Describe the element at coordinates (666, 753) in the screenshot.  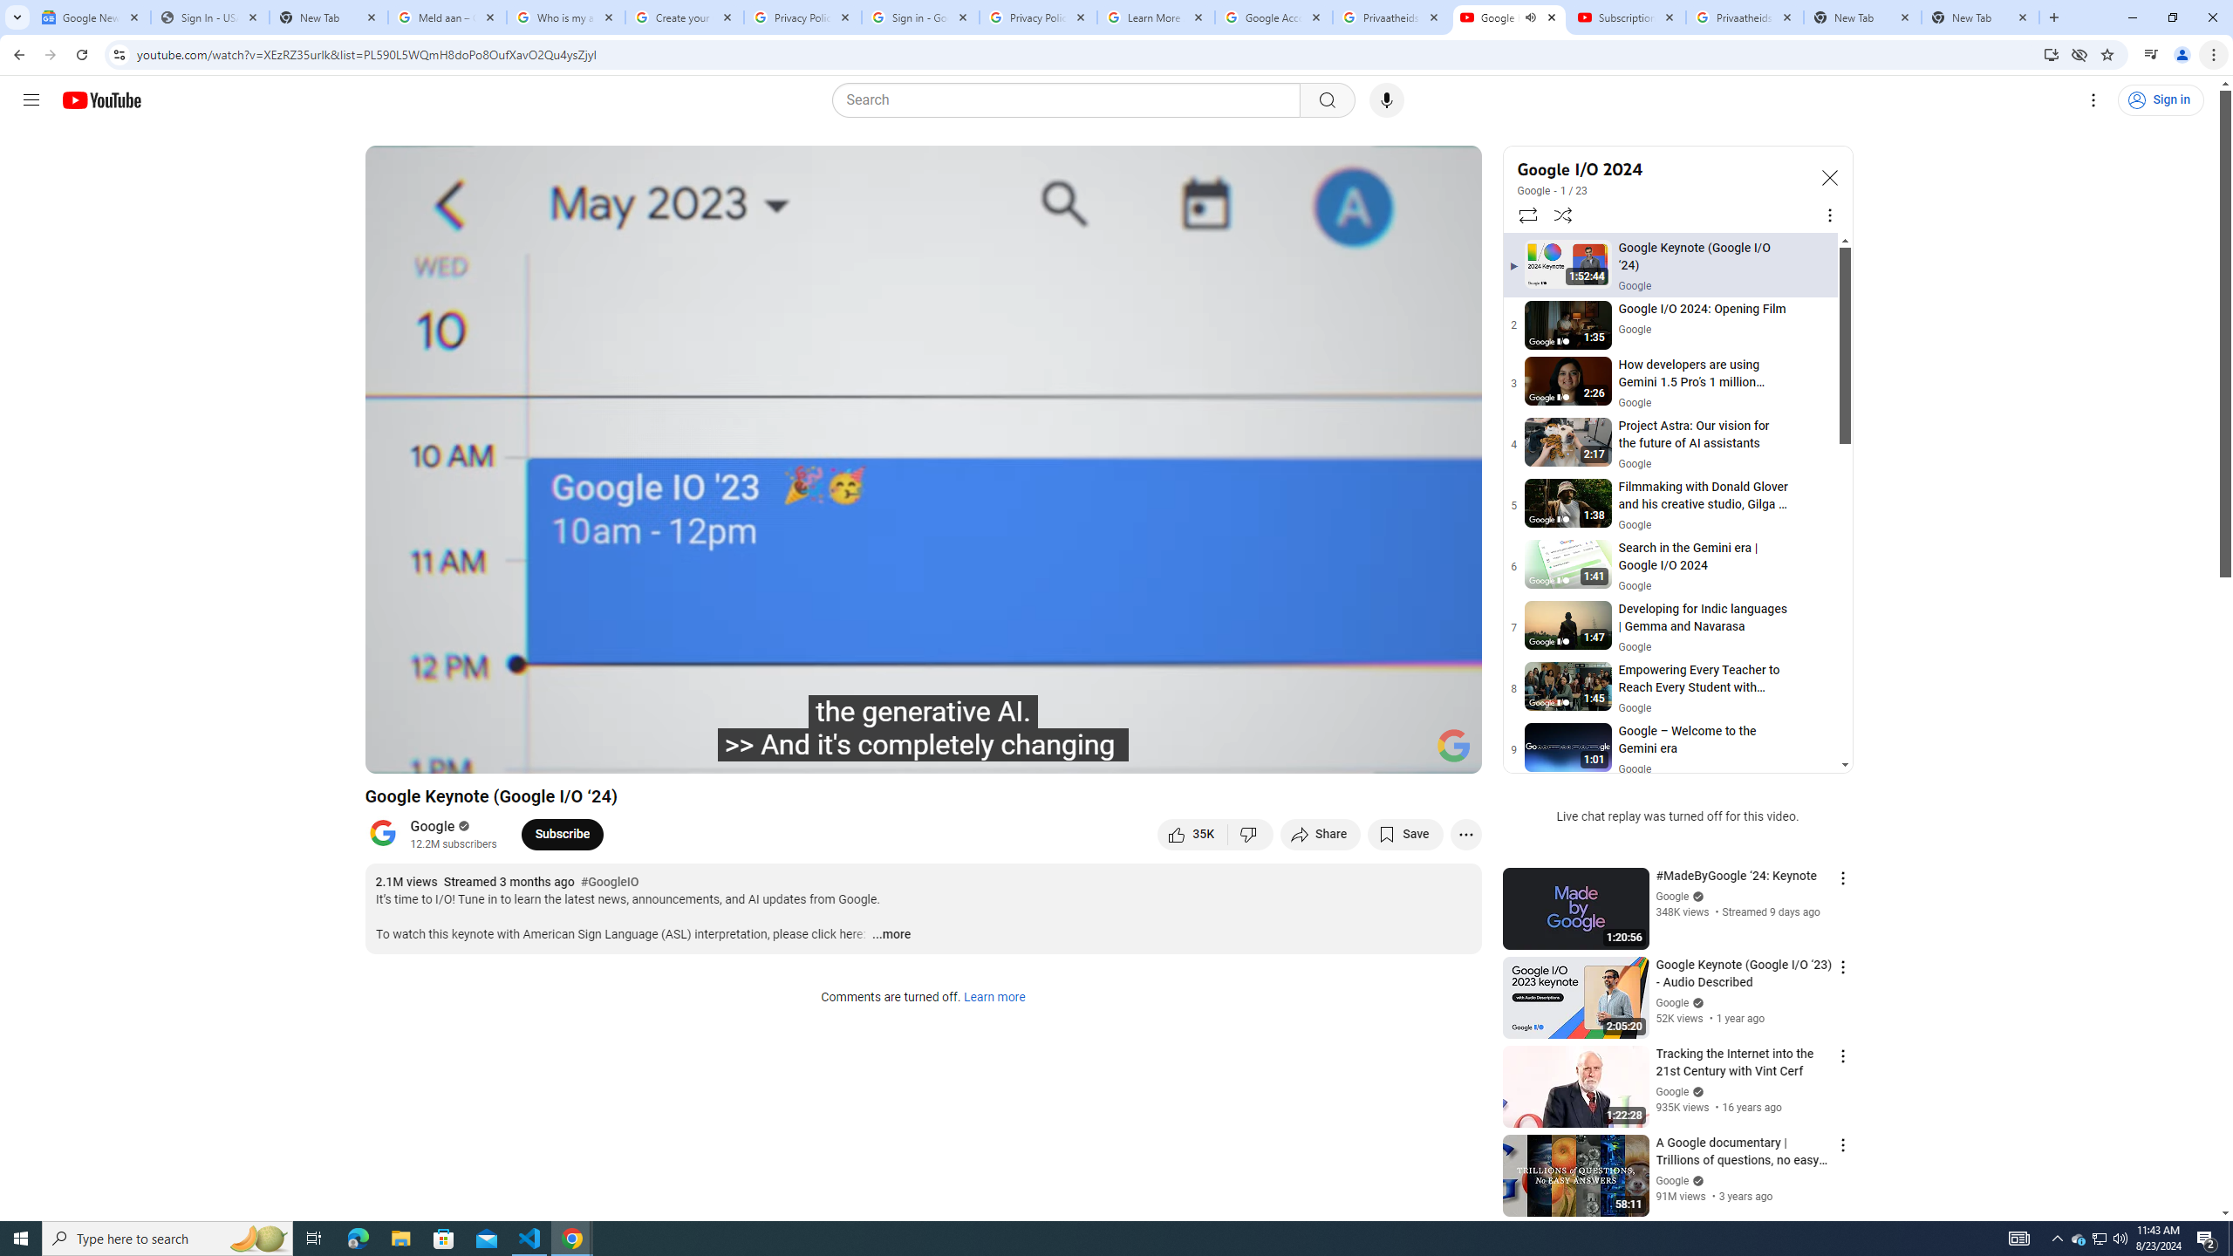
I see `Opening Film` at that location.